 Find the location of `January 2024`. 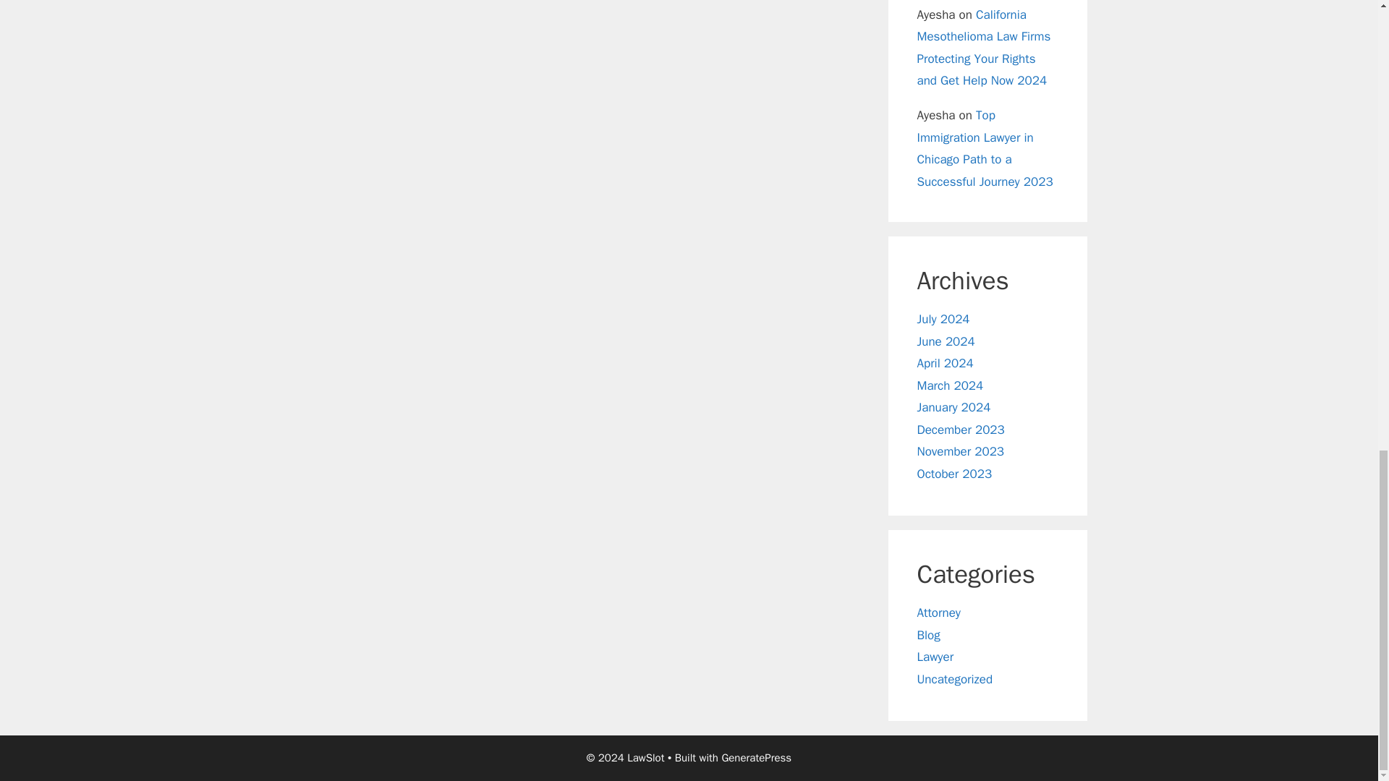

January 2024 is located at coordinates (953, 406).